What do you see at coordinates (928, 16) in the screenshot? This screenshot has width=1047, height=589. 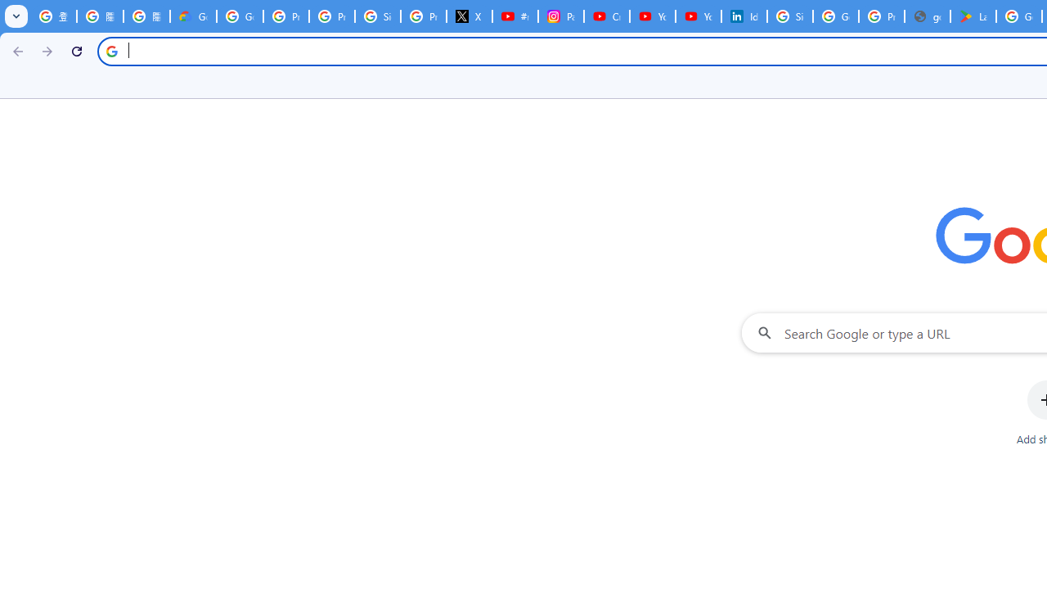 I see `google_privacy_policy_en.pdf` at bounding box center [928, 16].